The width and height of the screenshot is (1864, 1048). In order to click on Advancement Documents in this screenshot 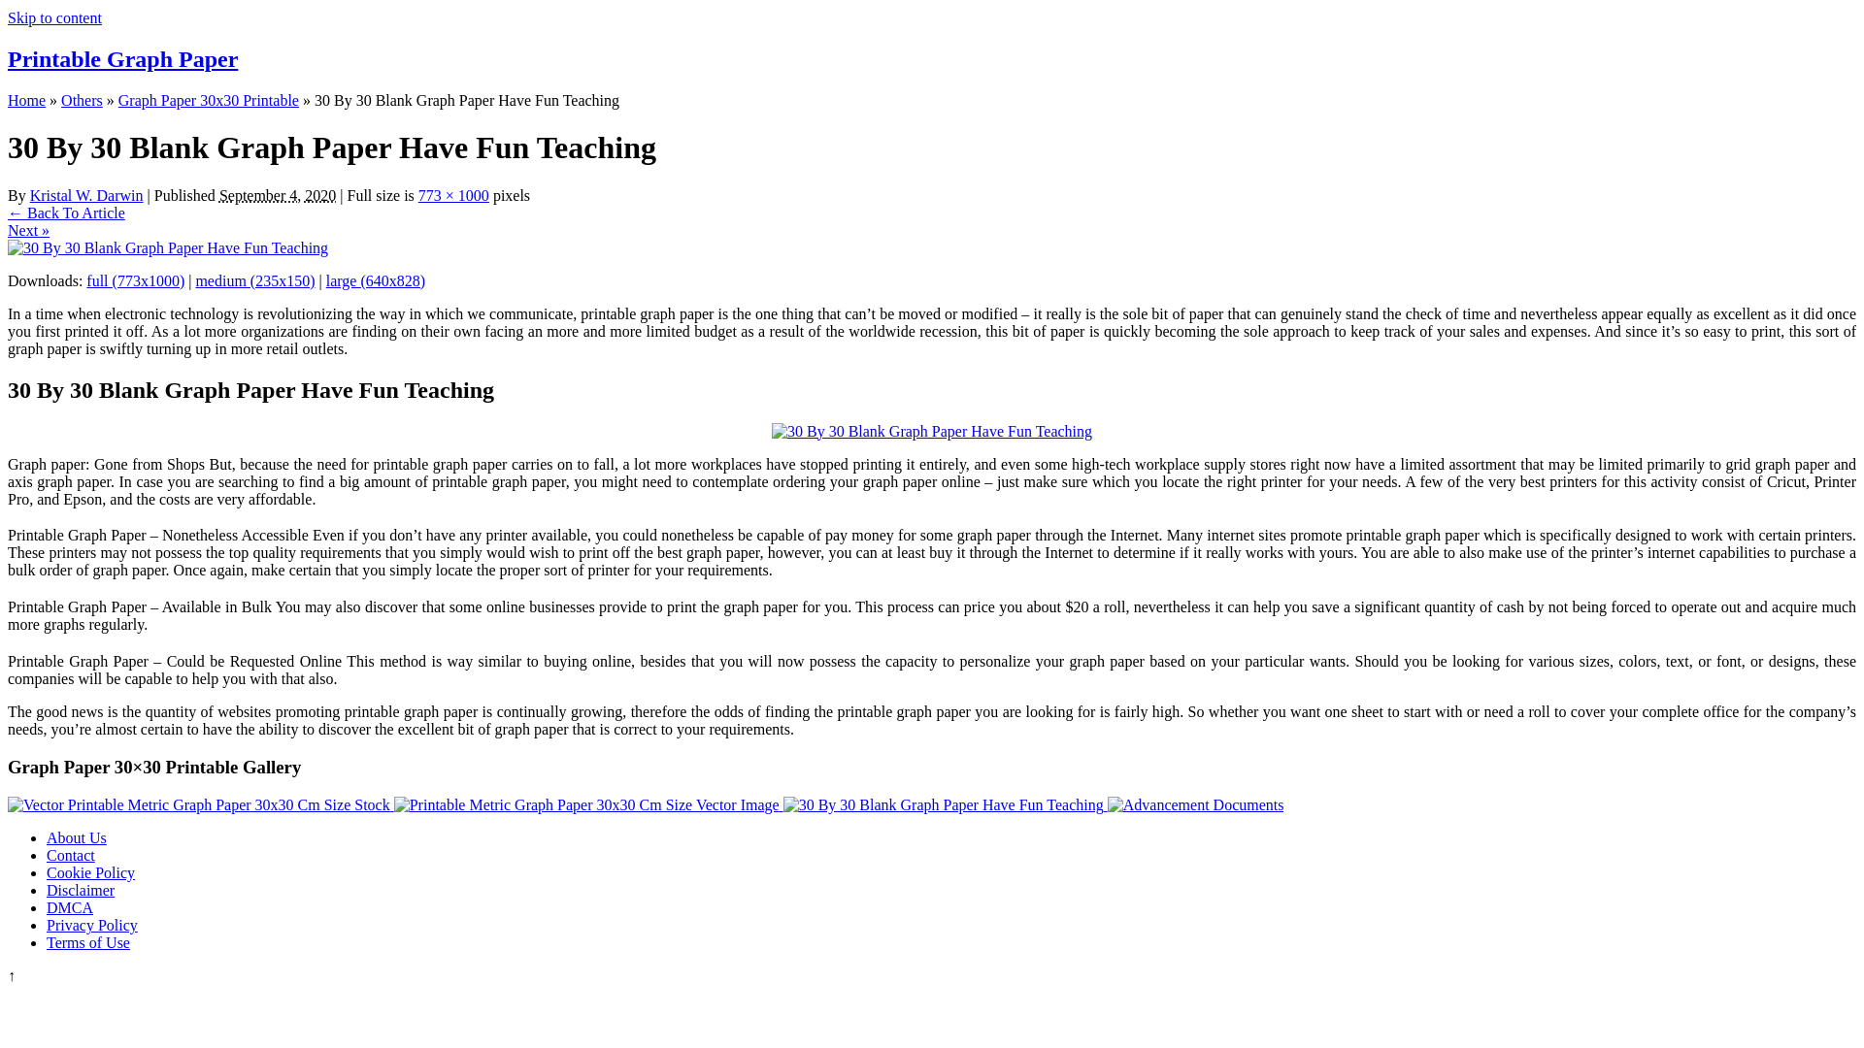, I will do `click(1195, 804)`.